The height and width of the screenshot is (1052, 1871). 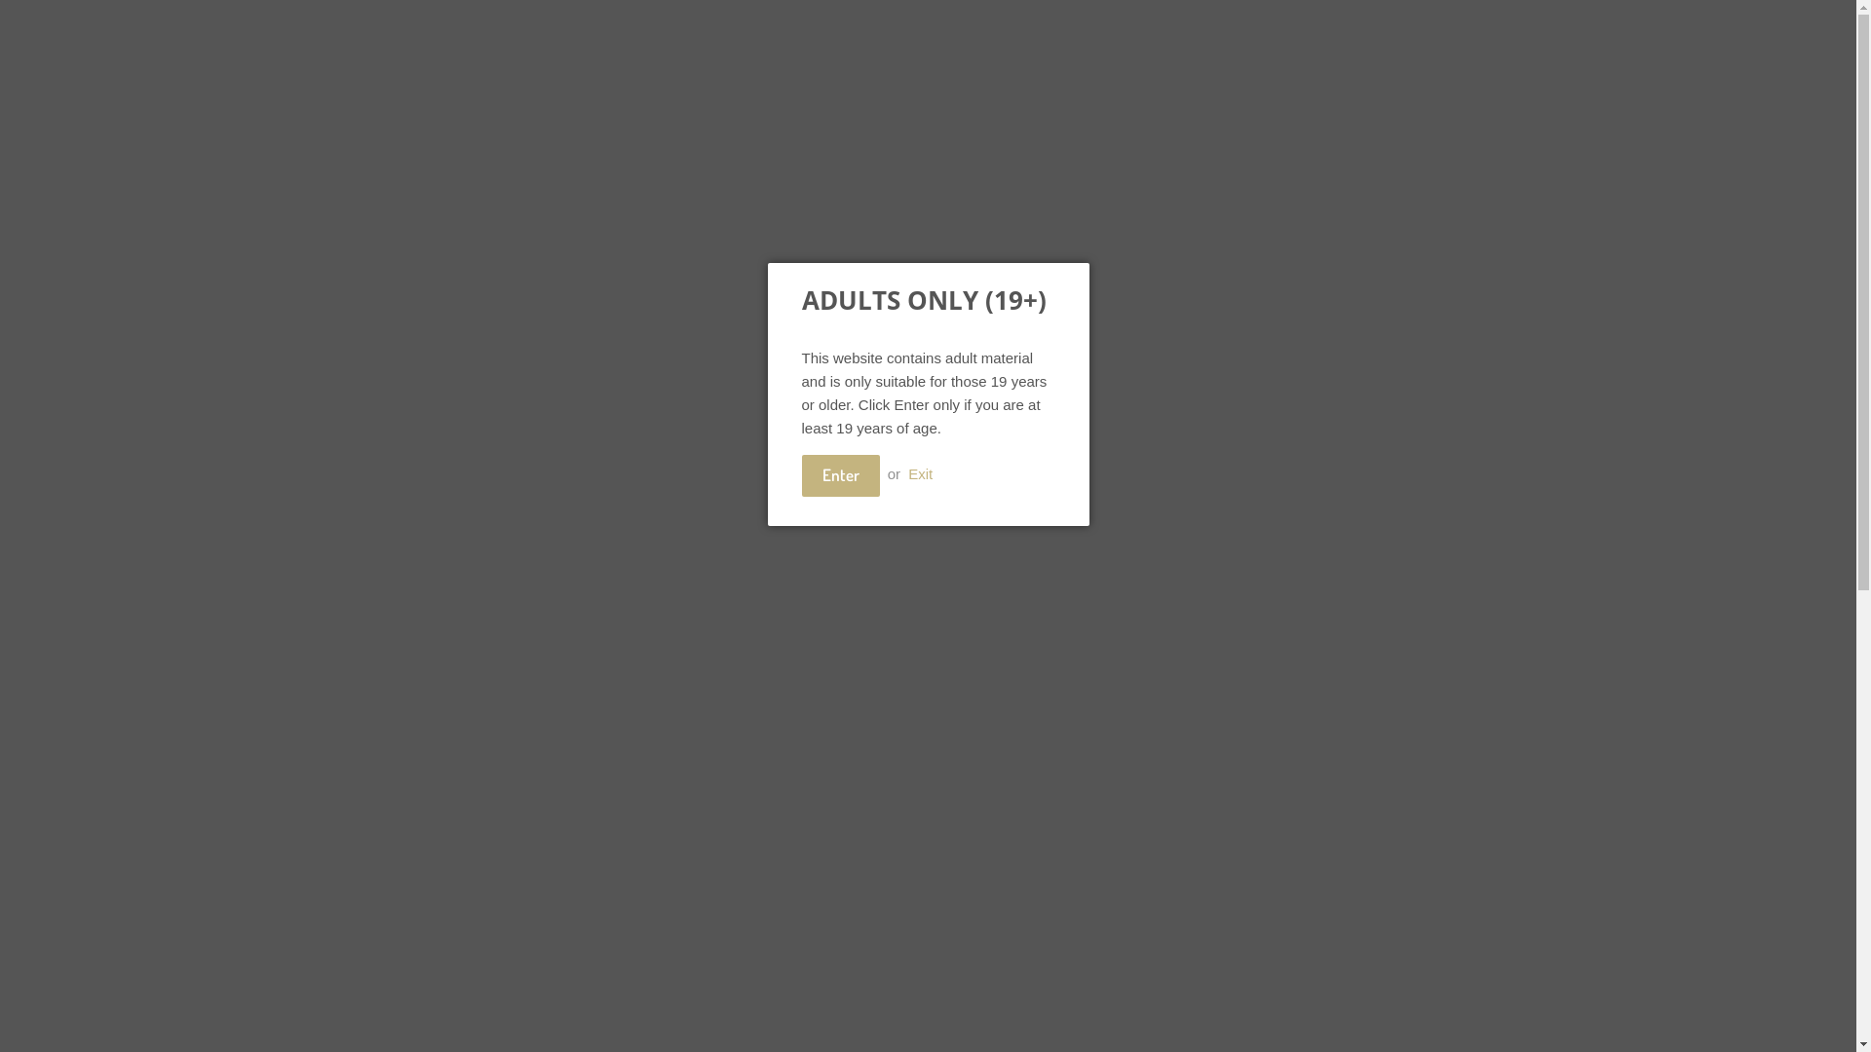 I want to click on HARDWARE, so click(x=747, y=222).